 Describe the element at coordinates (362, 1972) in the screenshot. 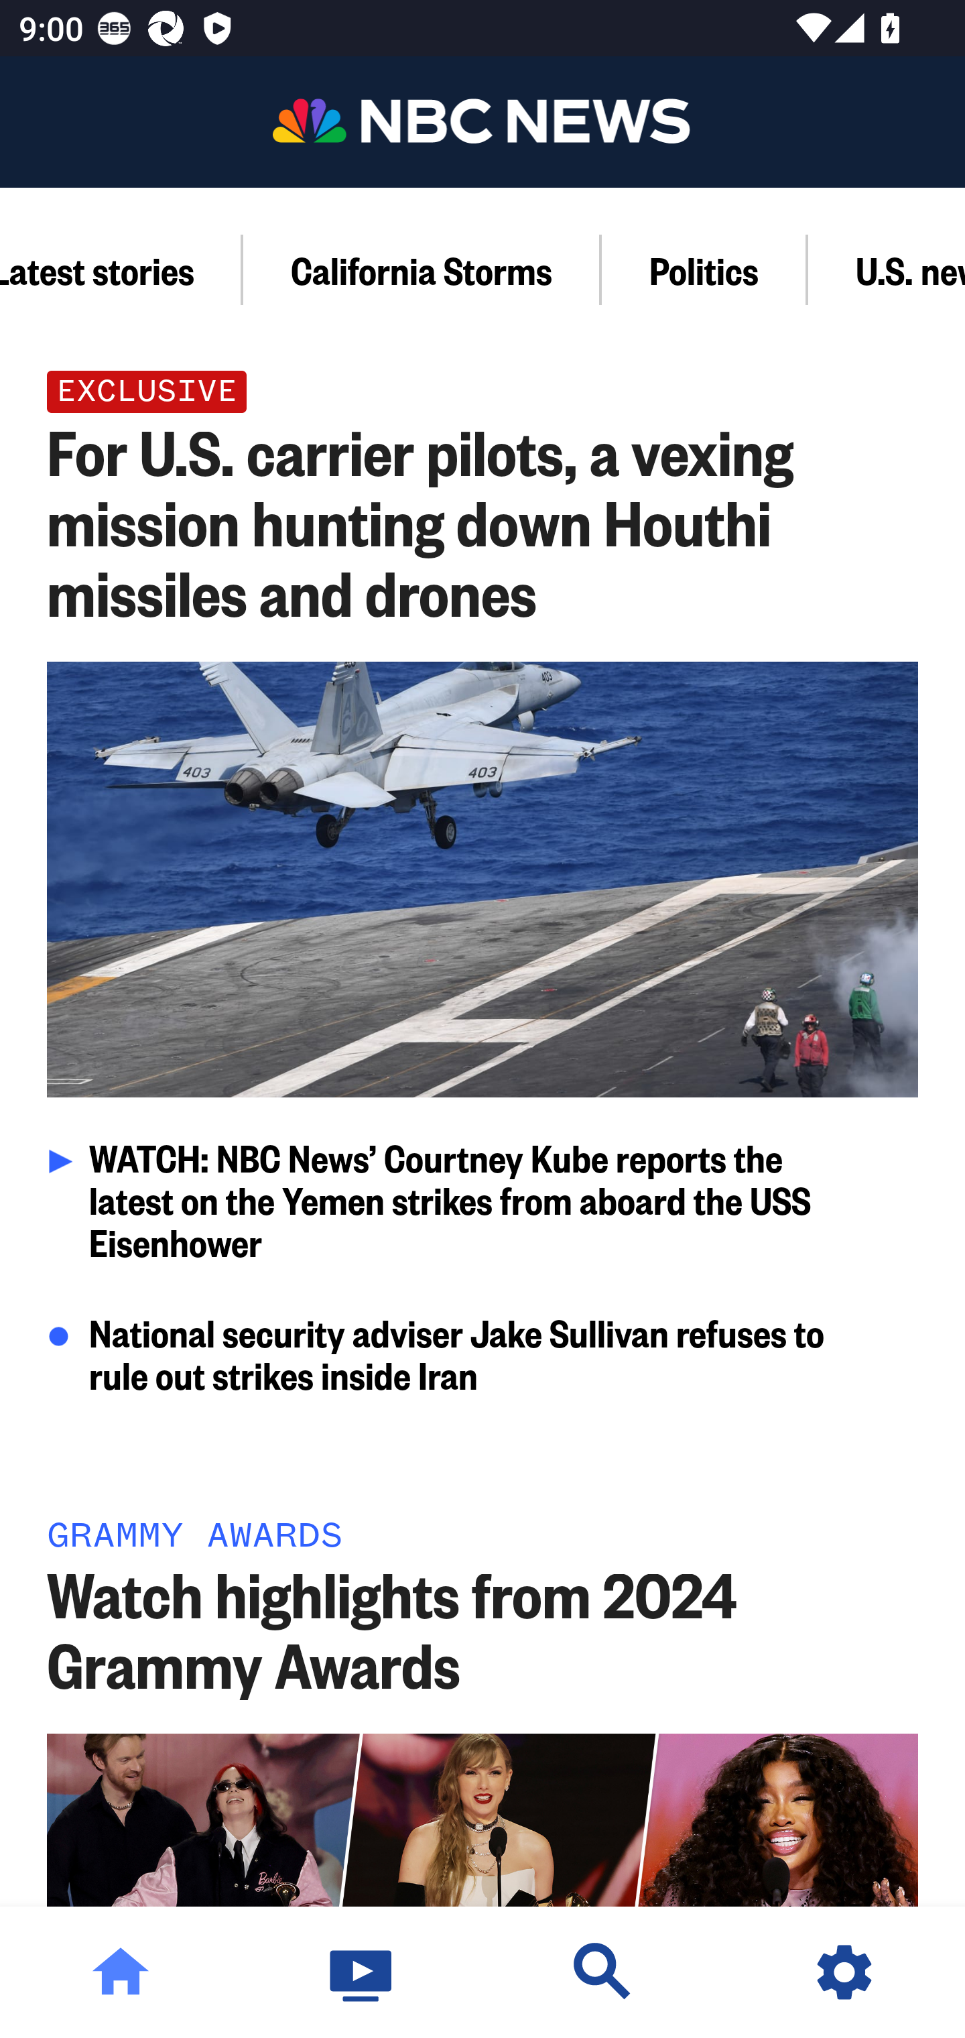

I see `Watch` at that location.